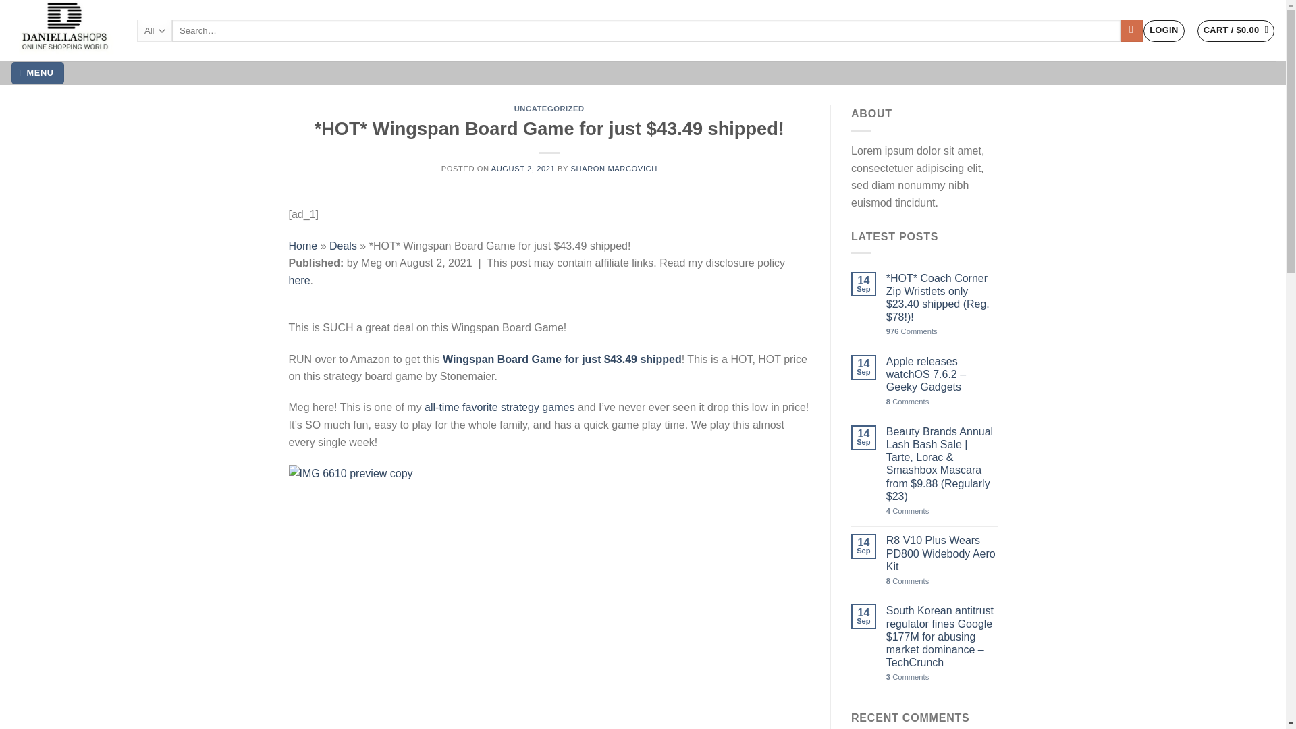  Describe the element at coordinates (549, 109) in the screenshot. I see `UNCATEGORIZED` at that location.